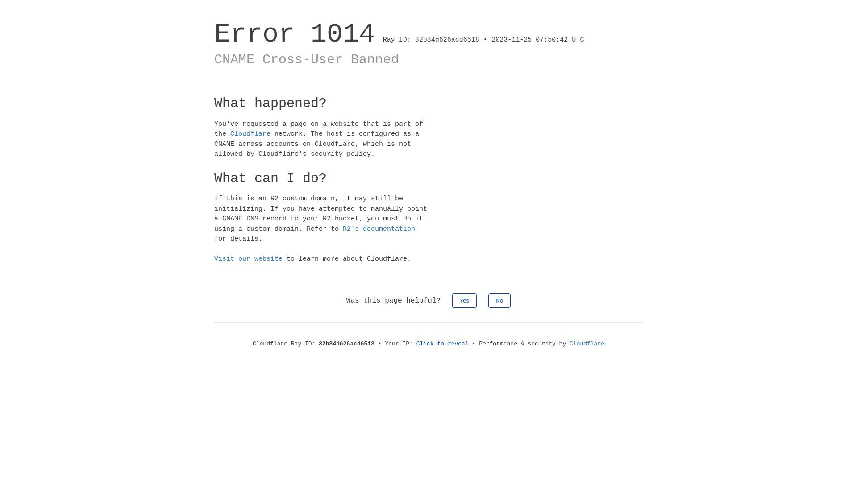 This screenshot has height=482, width=857. What do you see at coordinates (464, 300) in the screenshot?
I see `Yes` at bounding box center [464, 300].